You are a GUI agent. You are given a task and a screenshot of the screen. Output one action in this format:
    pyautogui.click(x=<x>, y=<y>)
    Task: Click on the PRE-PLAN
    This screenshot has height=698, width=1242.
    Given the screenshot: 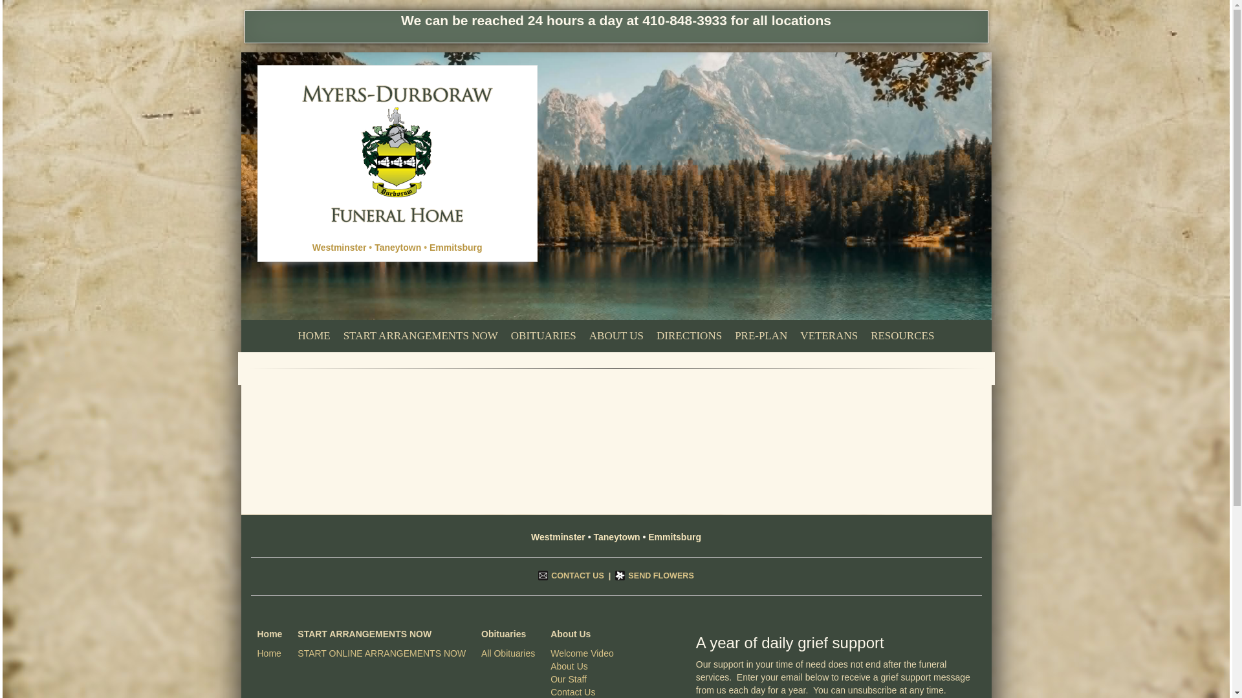 What is the action you would take?
    pyautogui.click(x=761, y=336)
    